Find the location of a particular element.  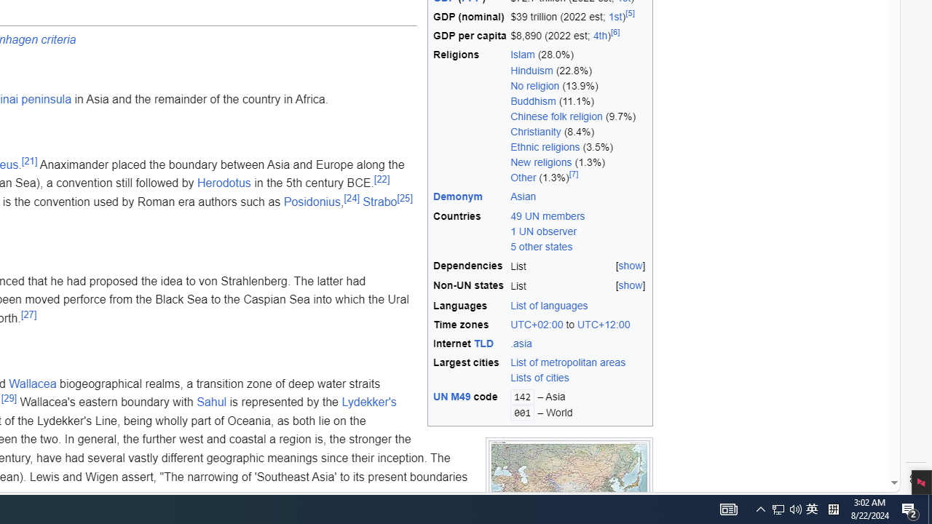

Christianity is located at coordinates (536, 132).